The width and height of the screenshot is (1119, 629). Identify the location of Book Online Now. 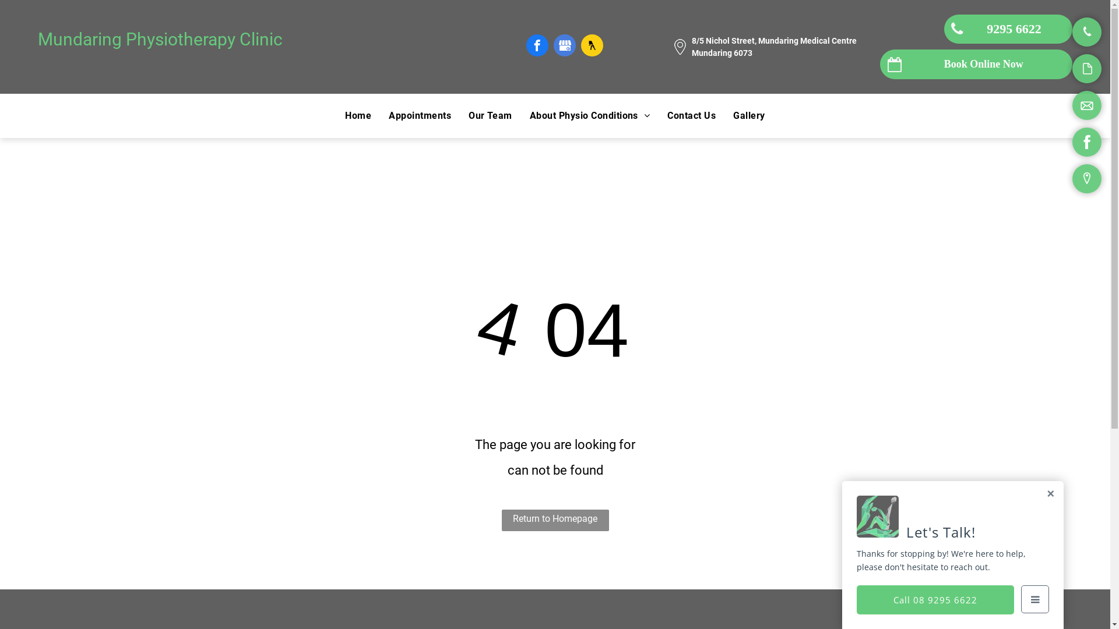
(976, 64).